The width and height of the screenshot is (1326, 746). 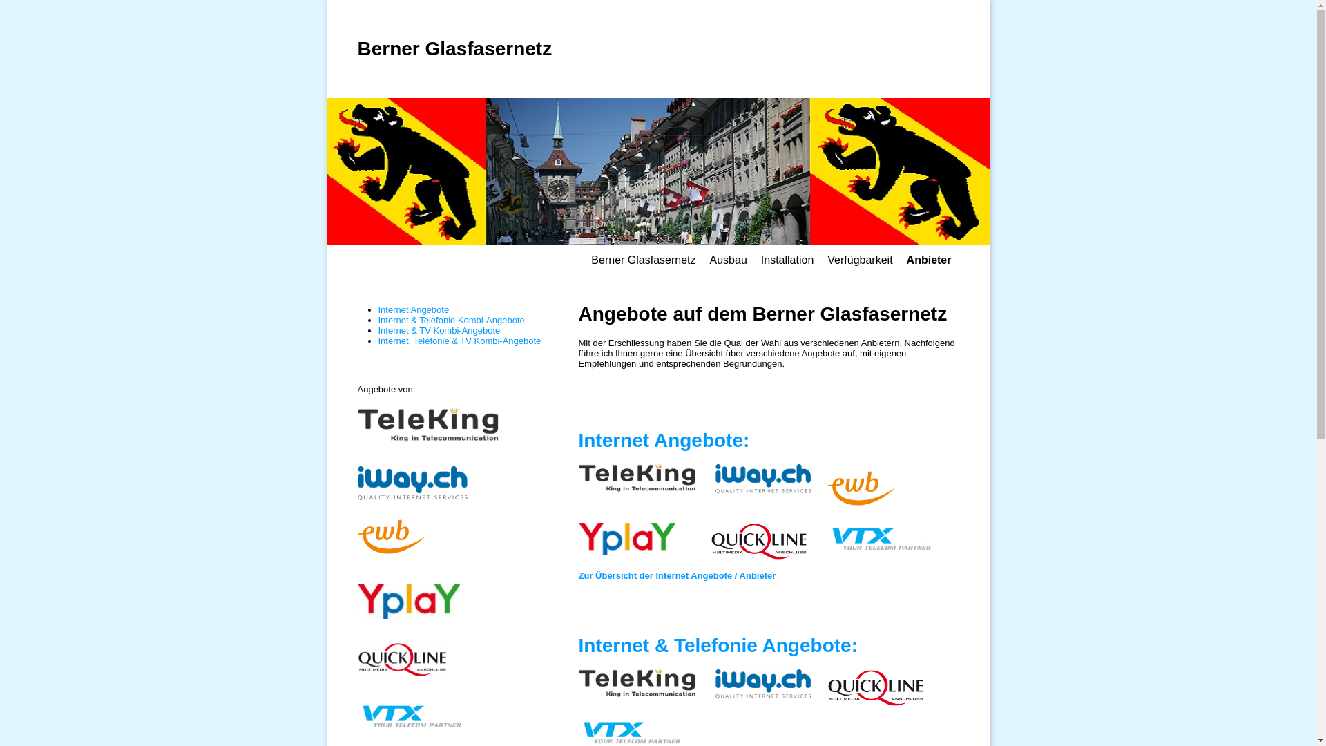 What do you see at coordinates (930, 260) in the screenshot?
I see `Anbieter` at bounding box center [930, 260].